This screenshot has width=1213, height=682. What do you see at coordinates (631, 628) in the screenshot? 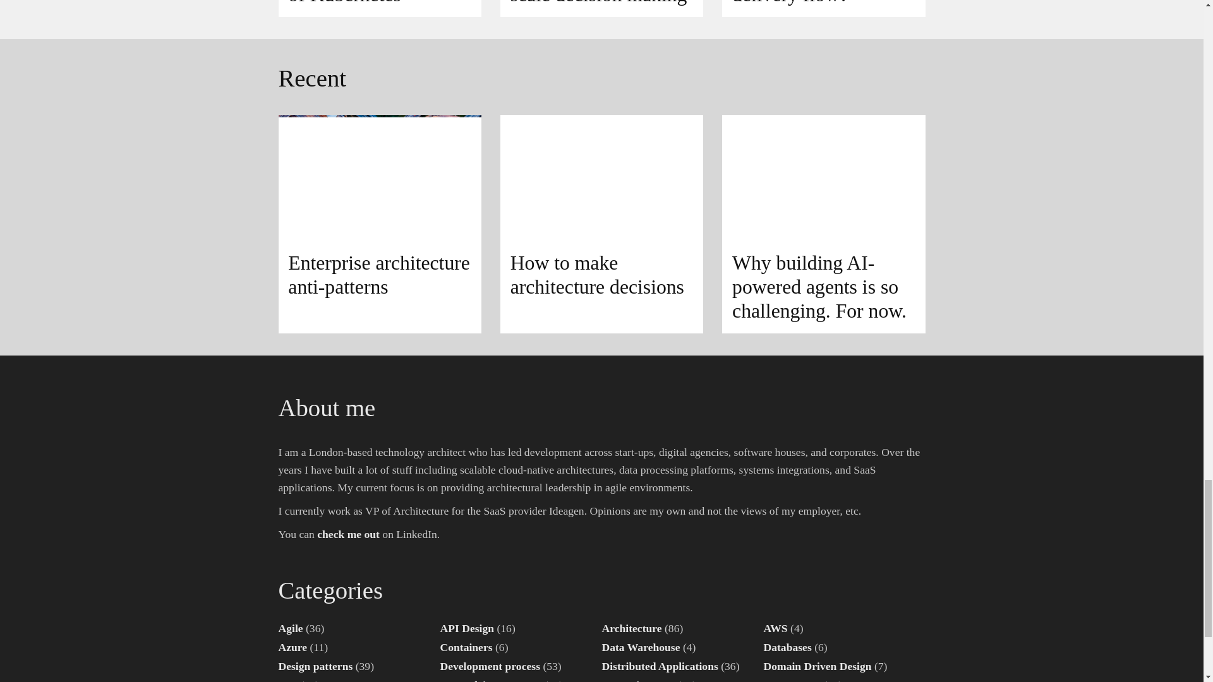
I see `Architecture` at bounding box center [631, 628].